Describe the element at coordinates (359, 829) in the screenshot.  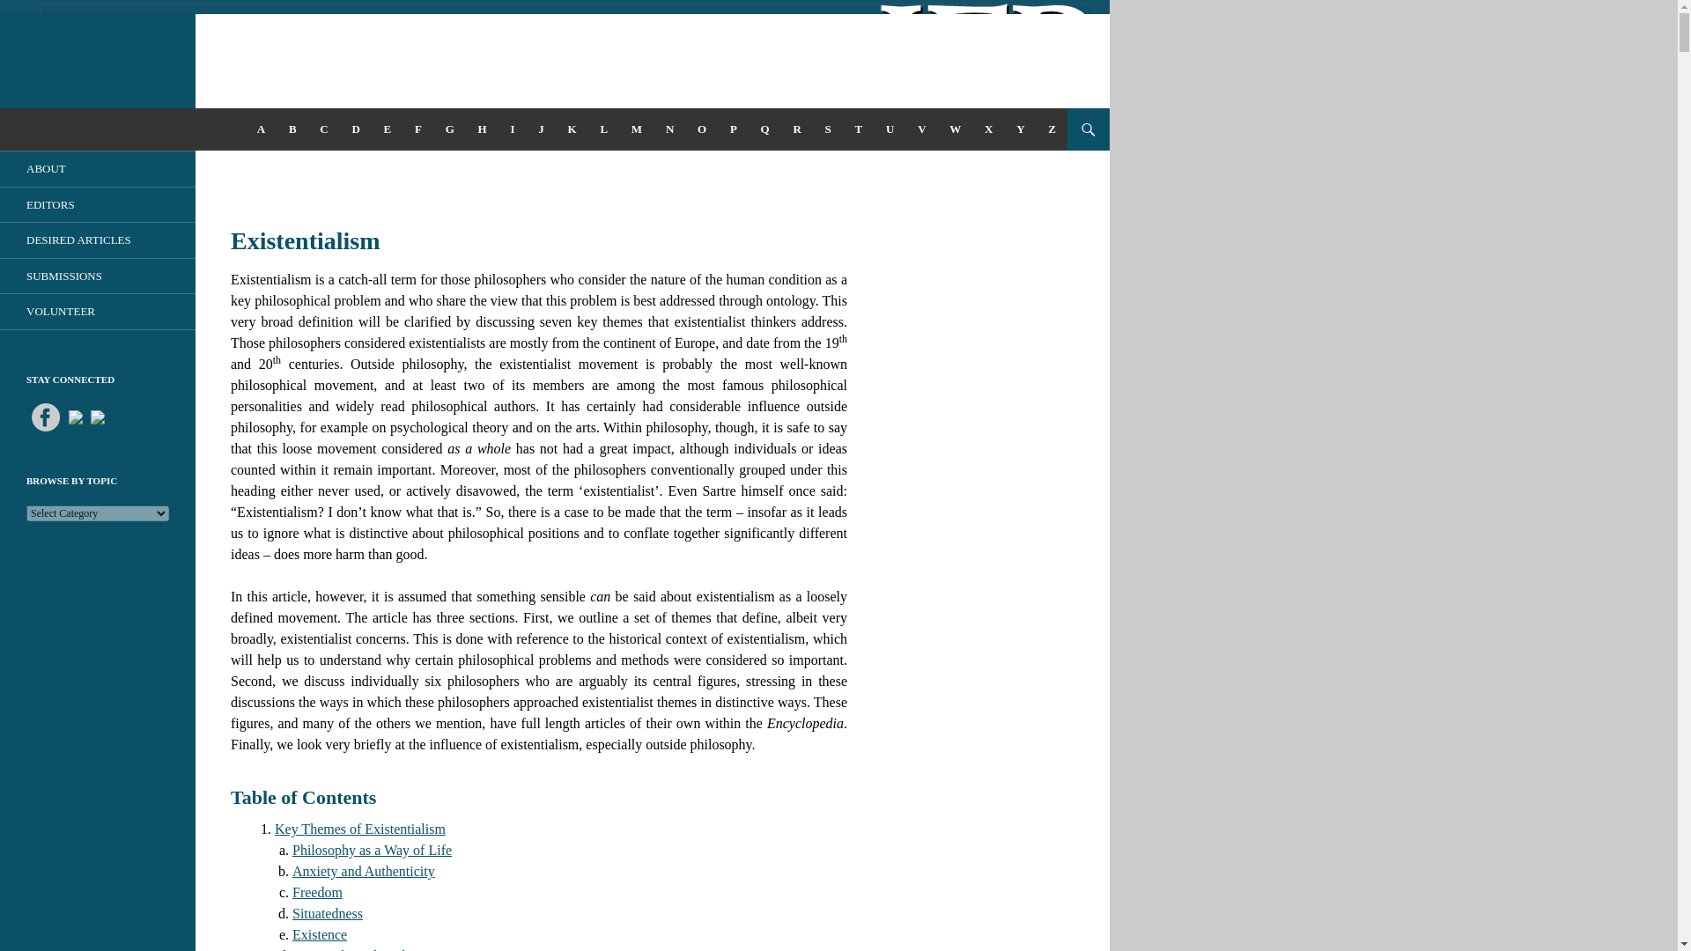
I see `Key Themes of Existentialism` at that location.